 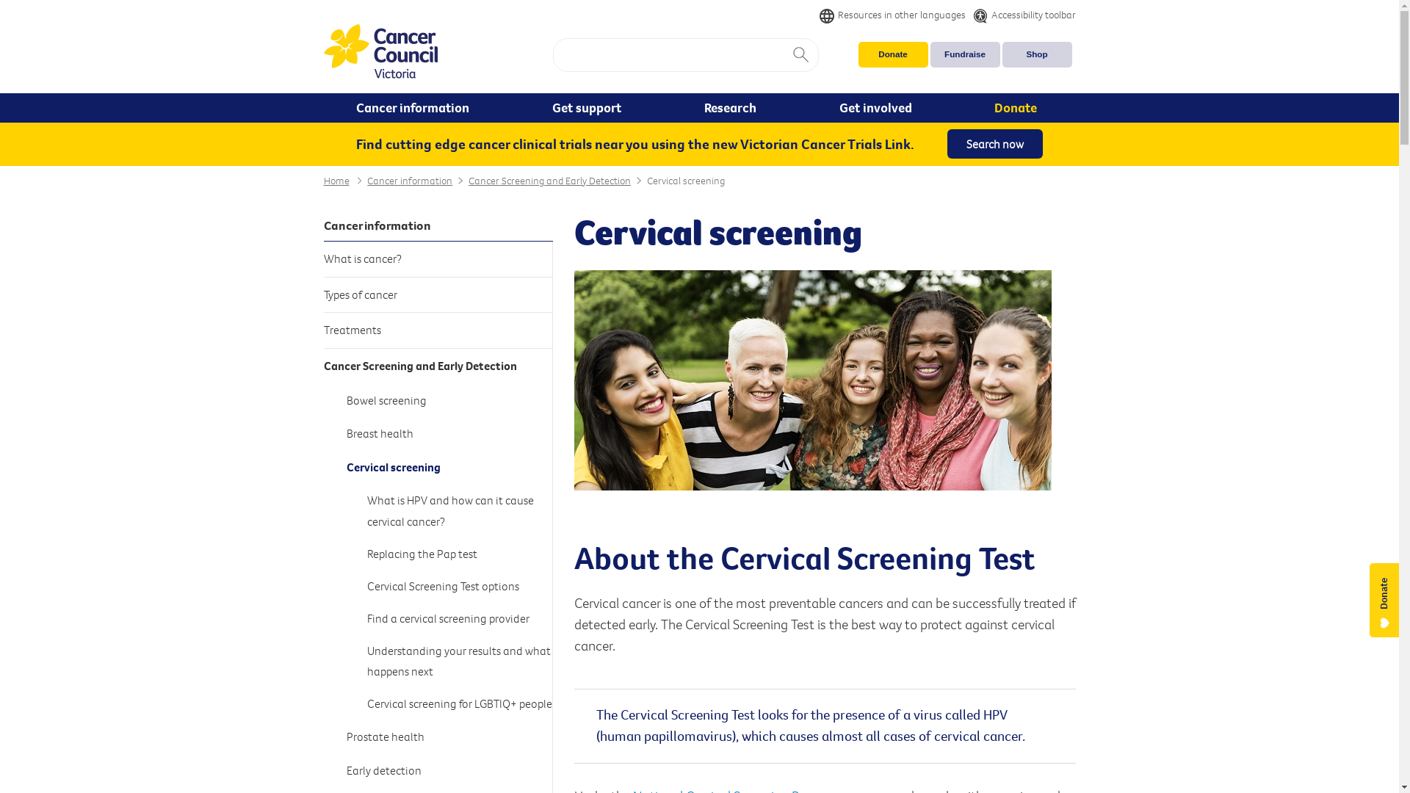 I want to click on Find a cervical screening provider, so click(x=460, y=618).